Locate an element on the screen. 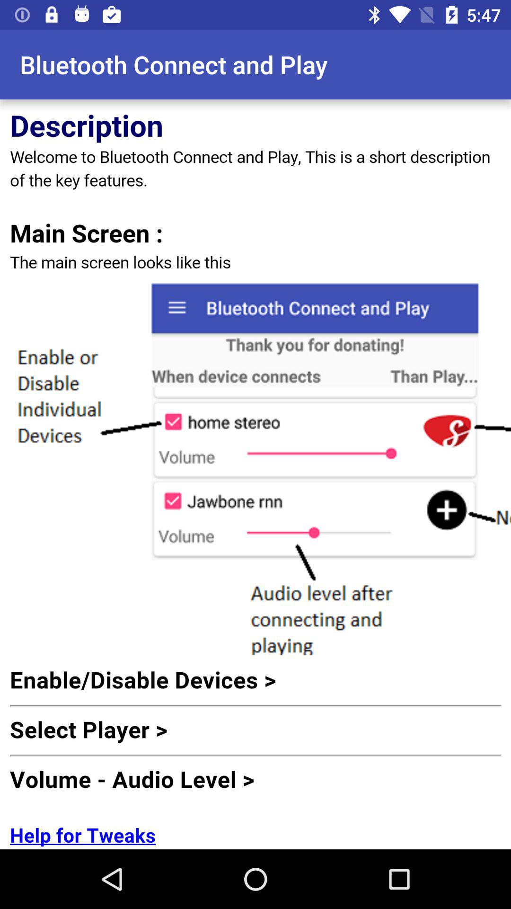  description of key features is located at coordinates (255, 474).